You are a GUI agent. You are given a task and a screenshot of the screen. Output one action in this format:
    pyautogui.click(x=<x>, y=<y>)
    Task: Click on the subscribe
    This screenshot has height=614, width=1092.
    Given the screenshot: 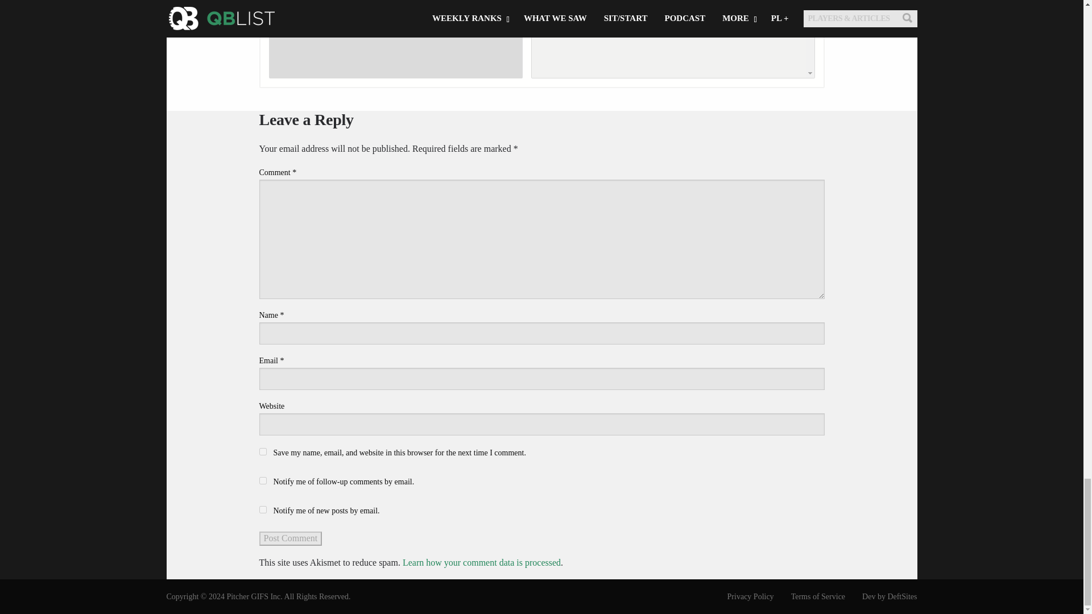 What is the action you would take?
    pyautogui.click(x=263, y=509)
    